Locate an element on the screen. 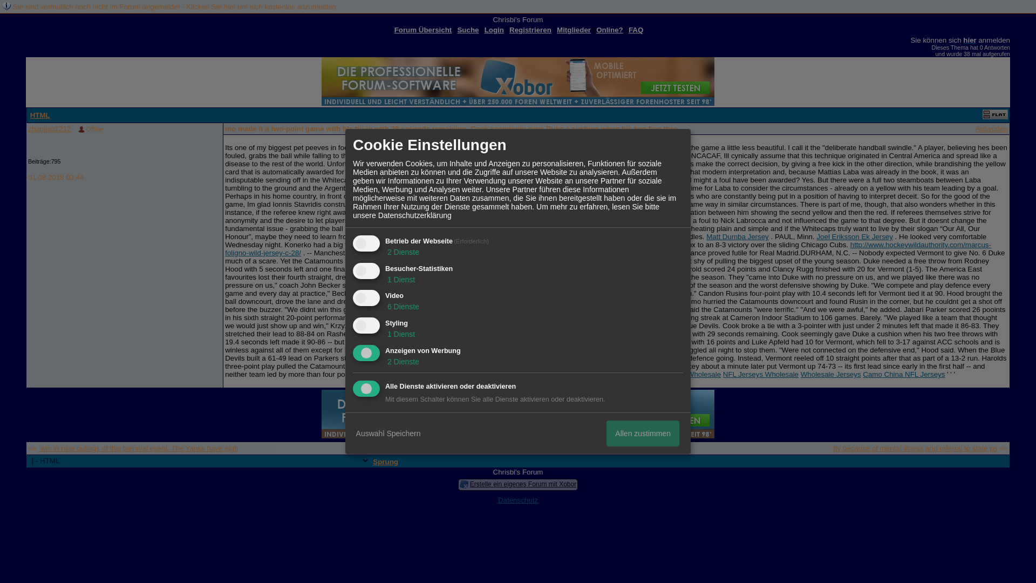  zhanjiao1212 is located at coordinates (49, 128).